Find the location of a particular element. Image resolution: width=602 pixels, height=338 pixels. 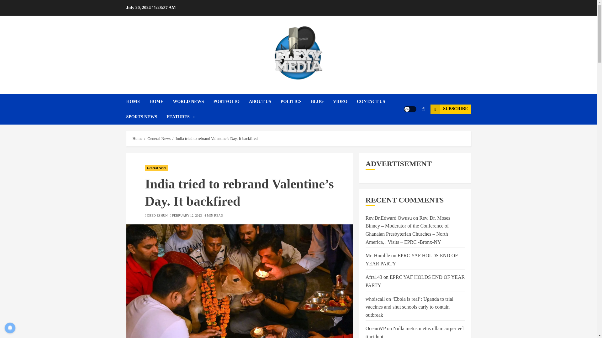

General News is located at coordinates (156, 168).